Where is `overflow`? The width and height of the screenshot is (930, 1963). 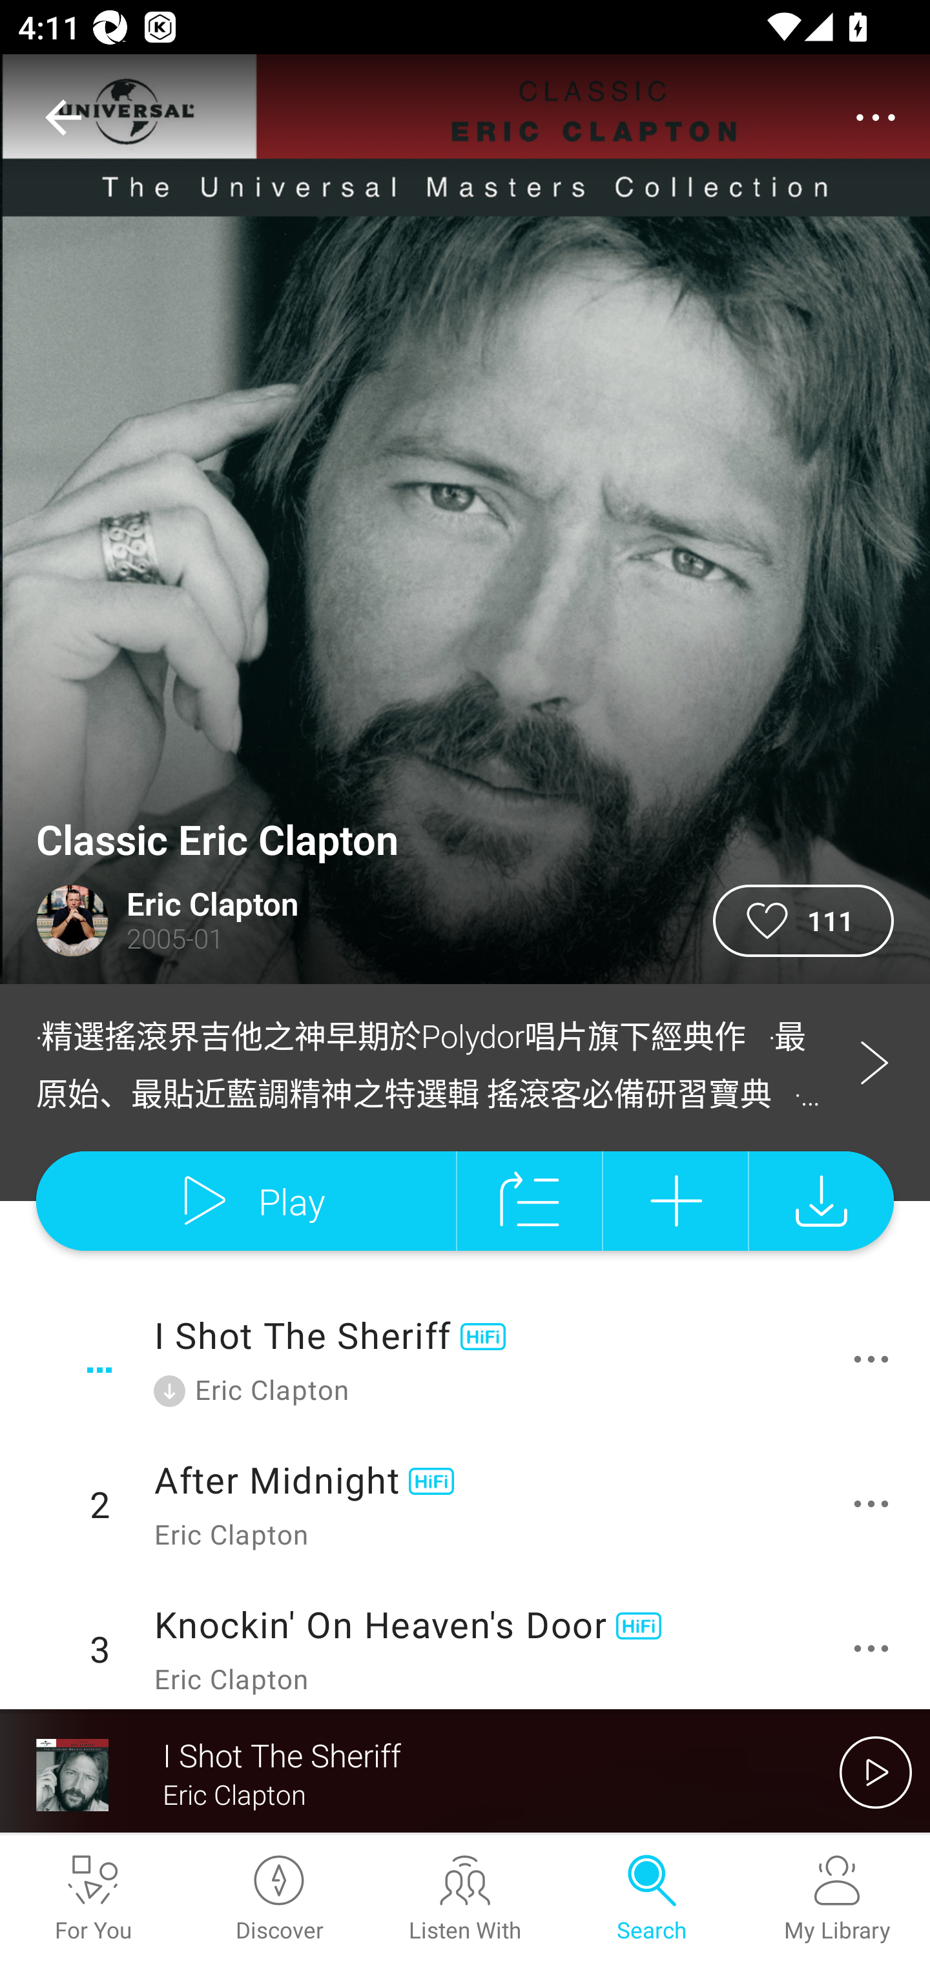
overflow is located at coordinates (876, 118).